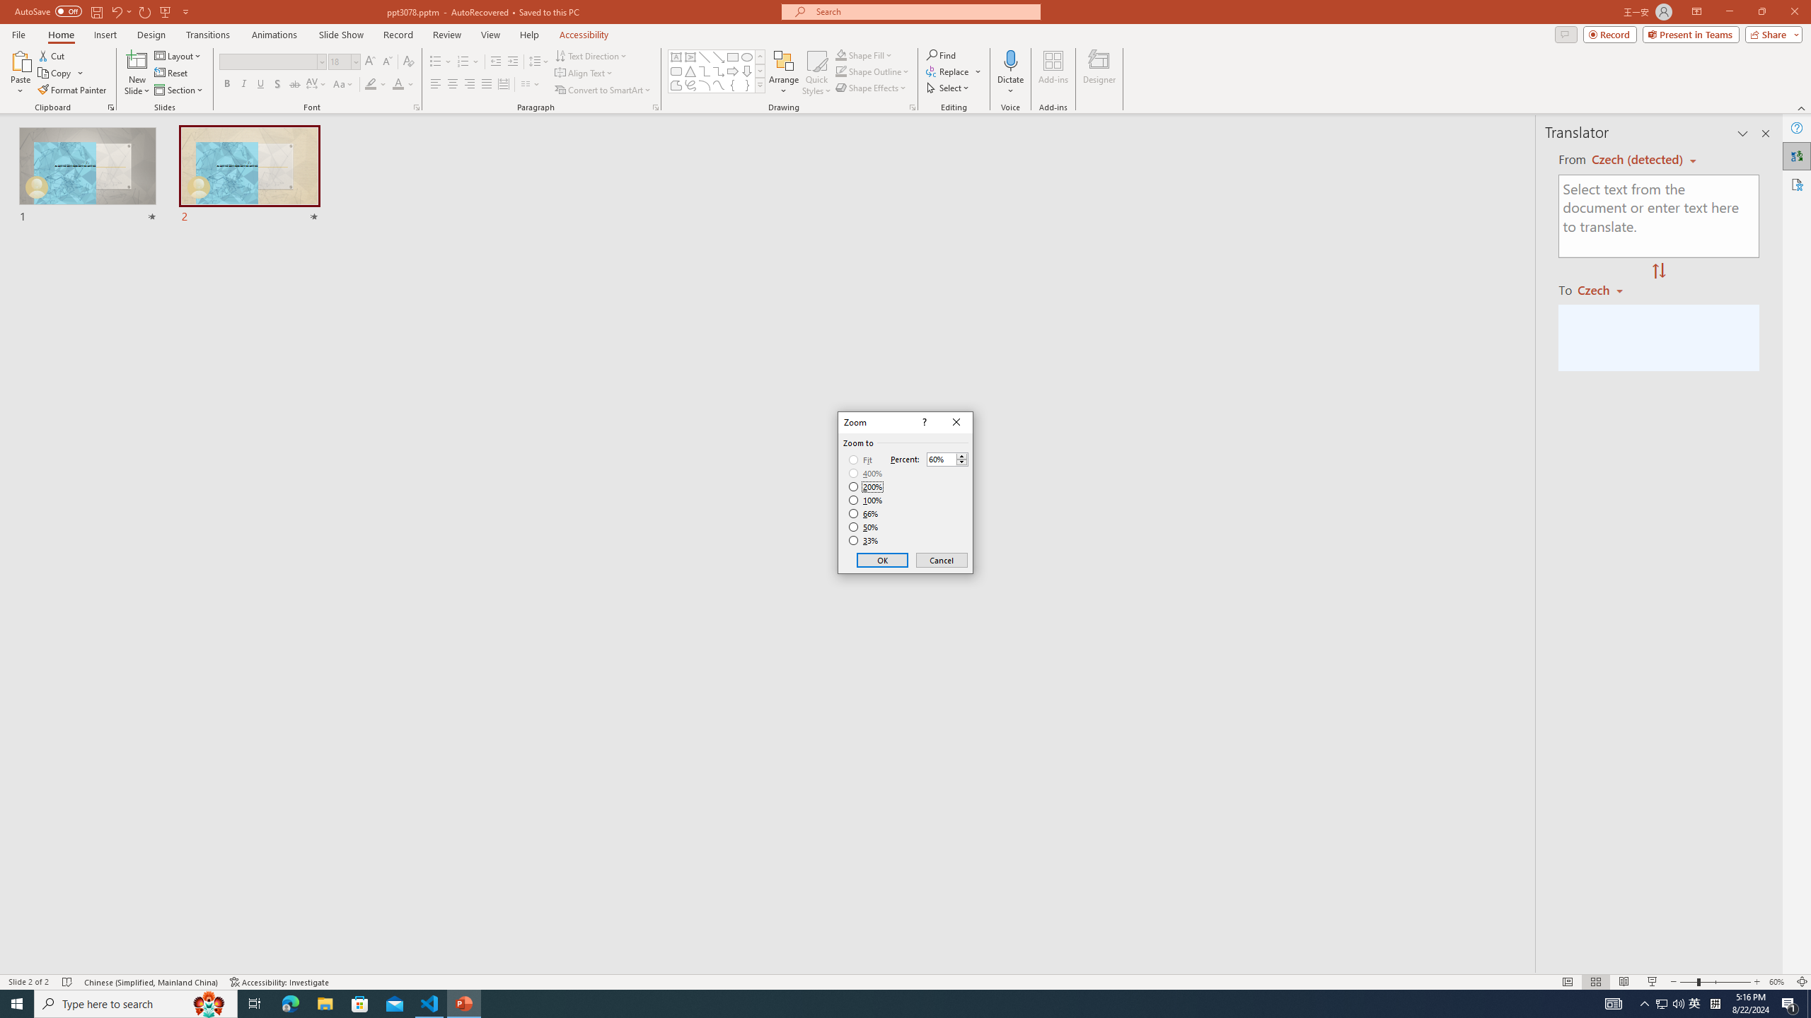 Image resolution: width=1811 pixels, height=1018 pixels. I want to click on 50%, so click(864, 527).